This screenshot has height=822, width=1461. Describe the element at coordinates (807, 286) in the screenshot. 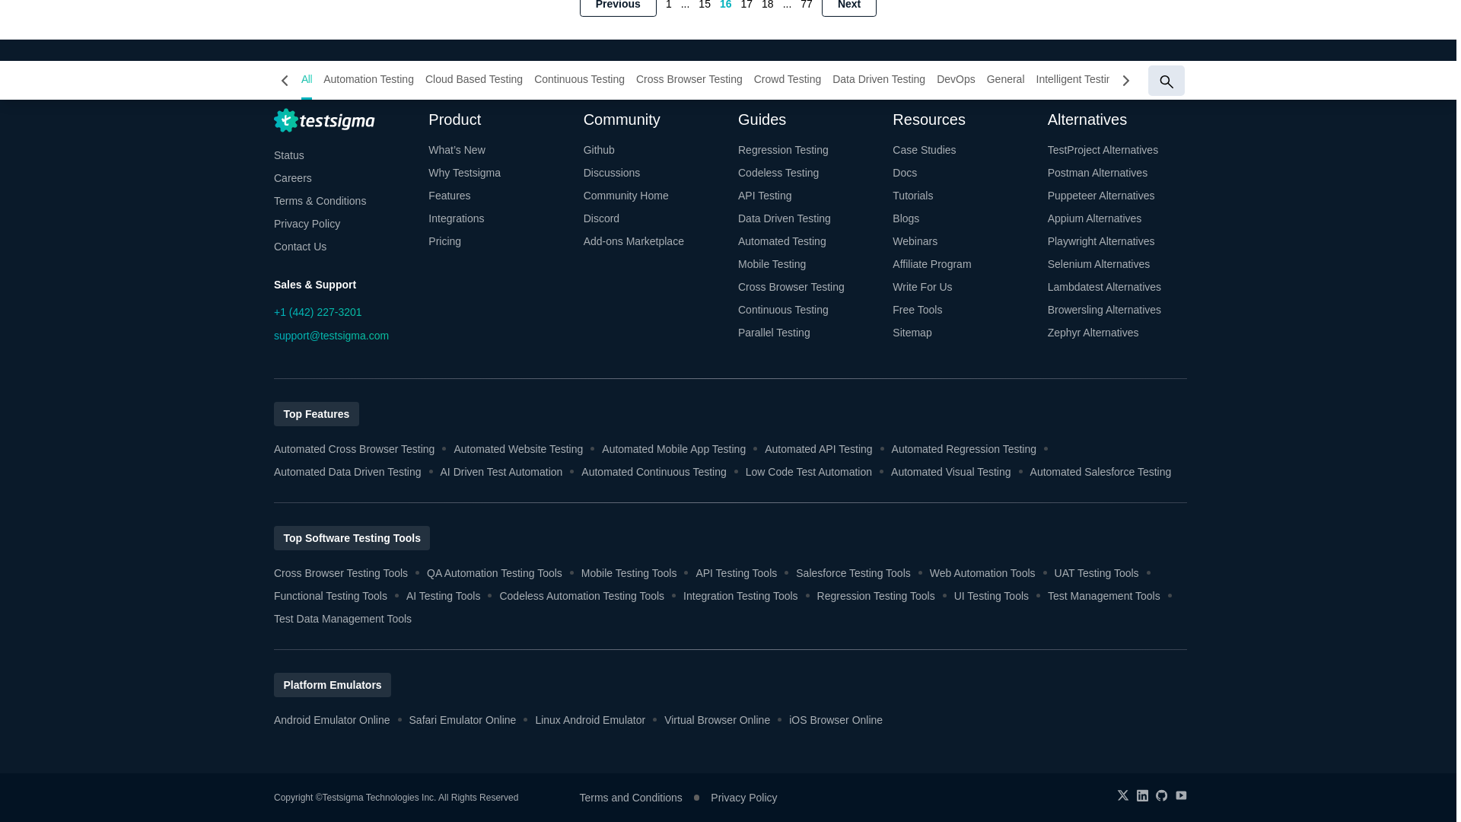

I see `Cross Browser Testing` at that location.